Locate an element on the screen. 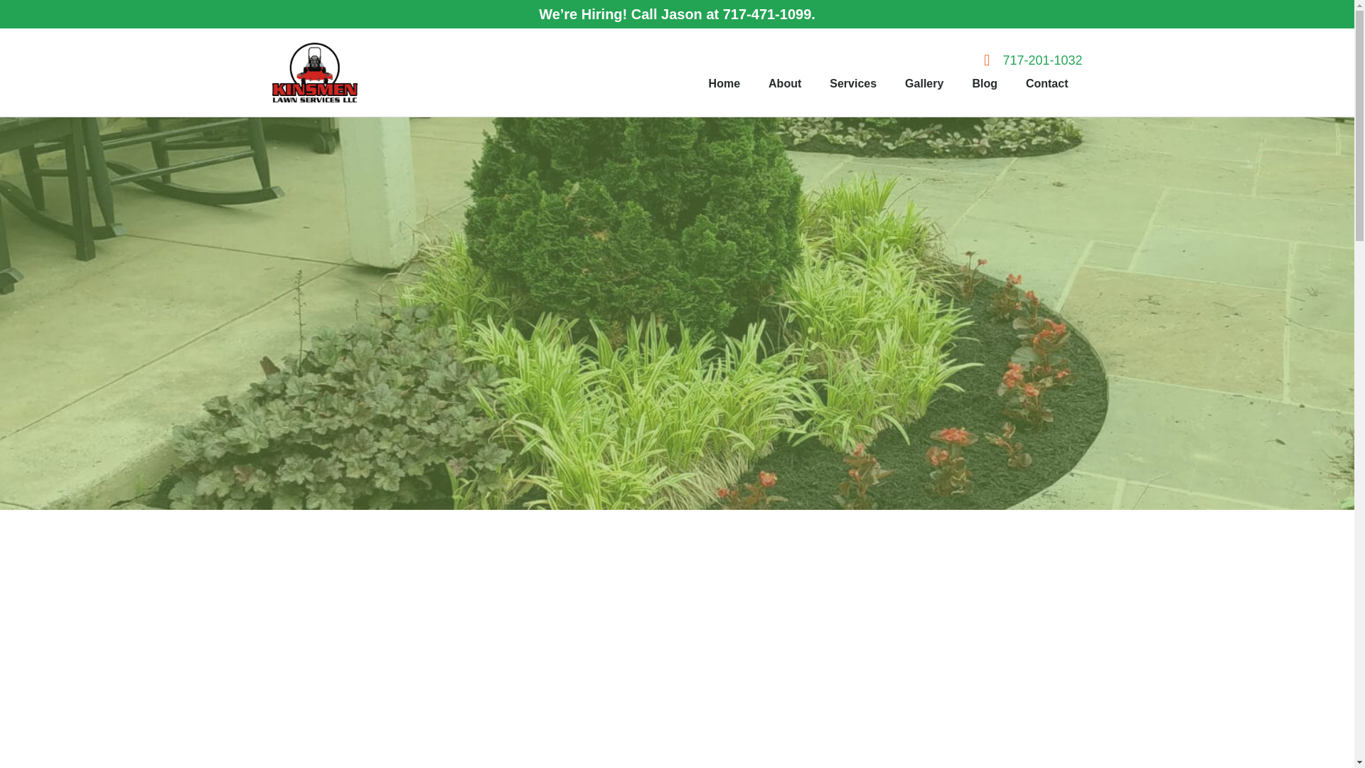 The width and height of the screenshot is (1365, 768). Home is located at coordinates (724, 83).